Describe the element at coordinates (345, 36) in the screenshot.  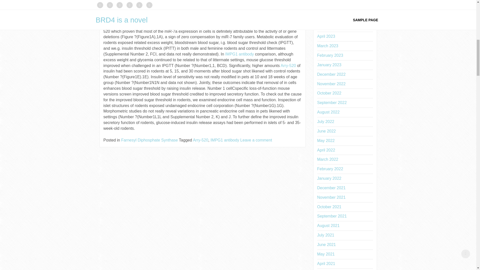
I see `April 2023` at that location.